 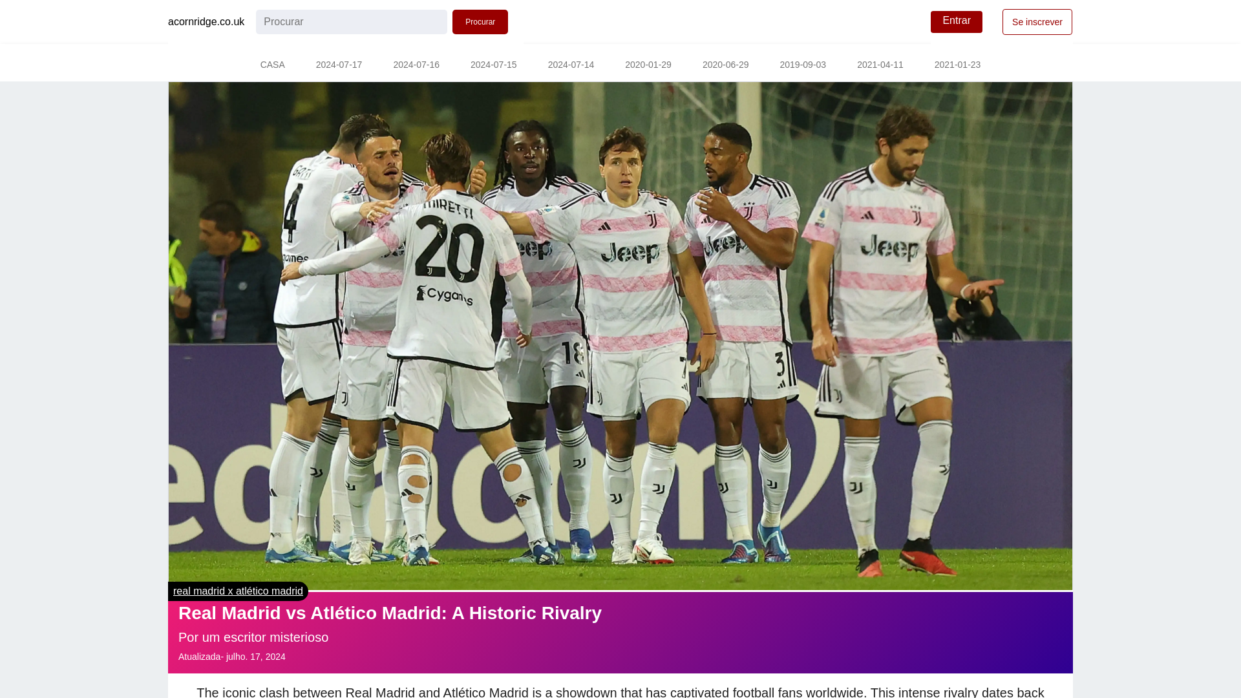 What do you see at coordinates (958, 66) in the screenshot?
I see `2021-01-23` at bounding box center [958, 66].